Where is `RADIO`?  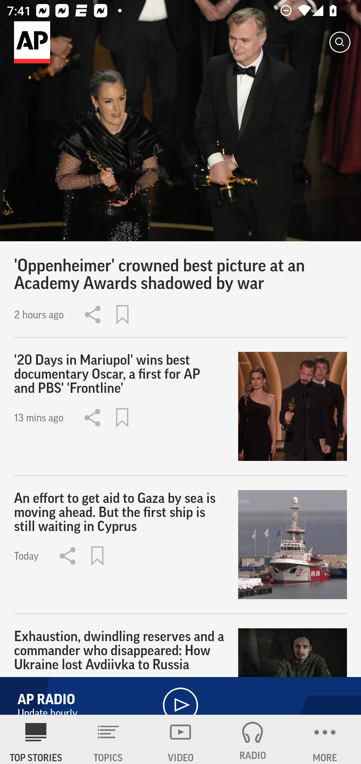 RADIO is located at coordinates (253, 739).